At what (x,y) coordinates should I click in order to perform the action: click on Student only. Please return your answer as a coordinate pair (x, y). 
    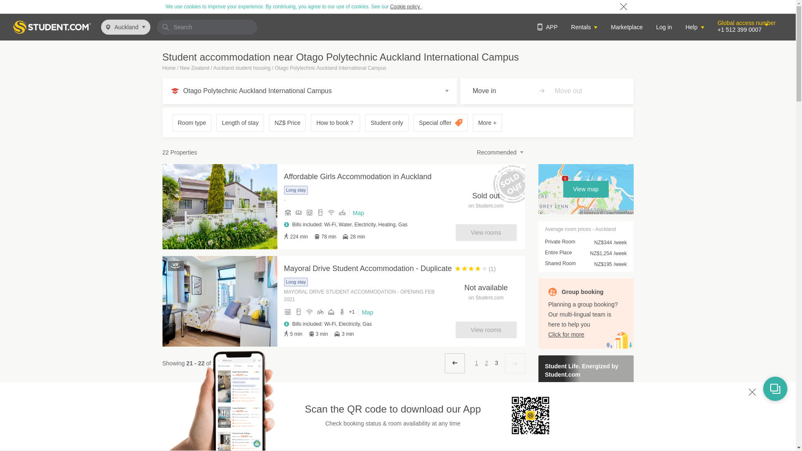
    Looking at the image, I should click on (387, 123).